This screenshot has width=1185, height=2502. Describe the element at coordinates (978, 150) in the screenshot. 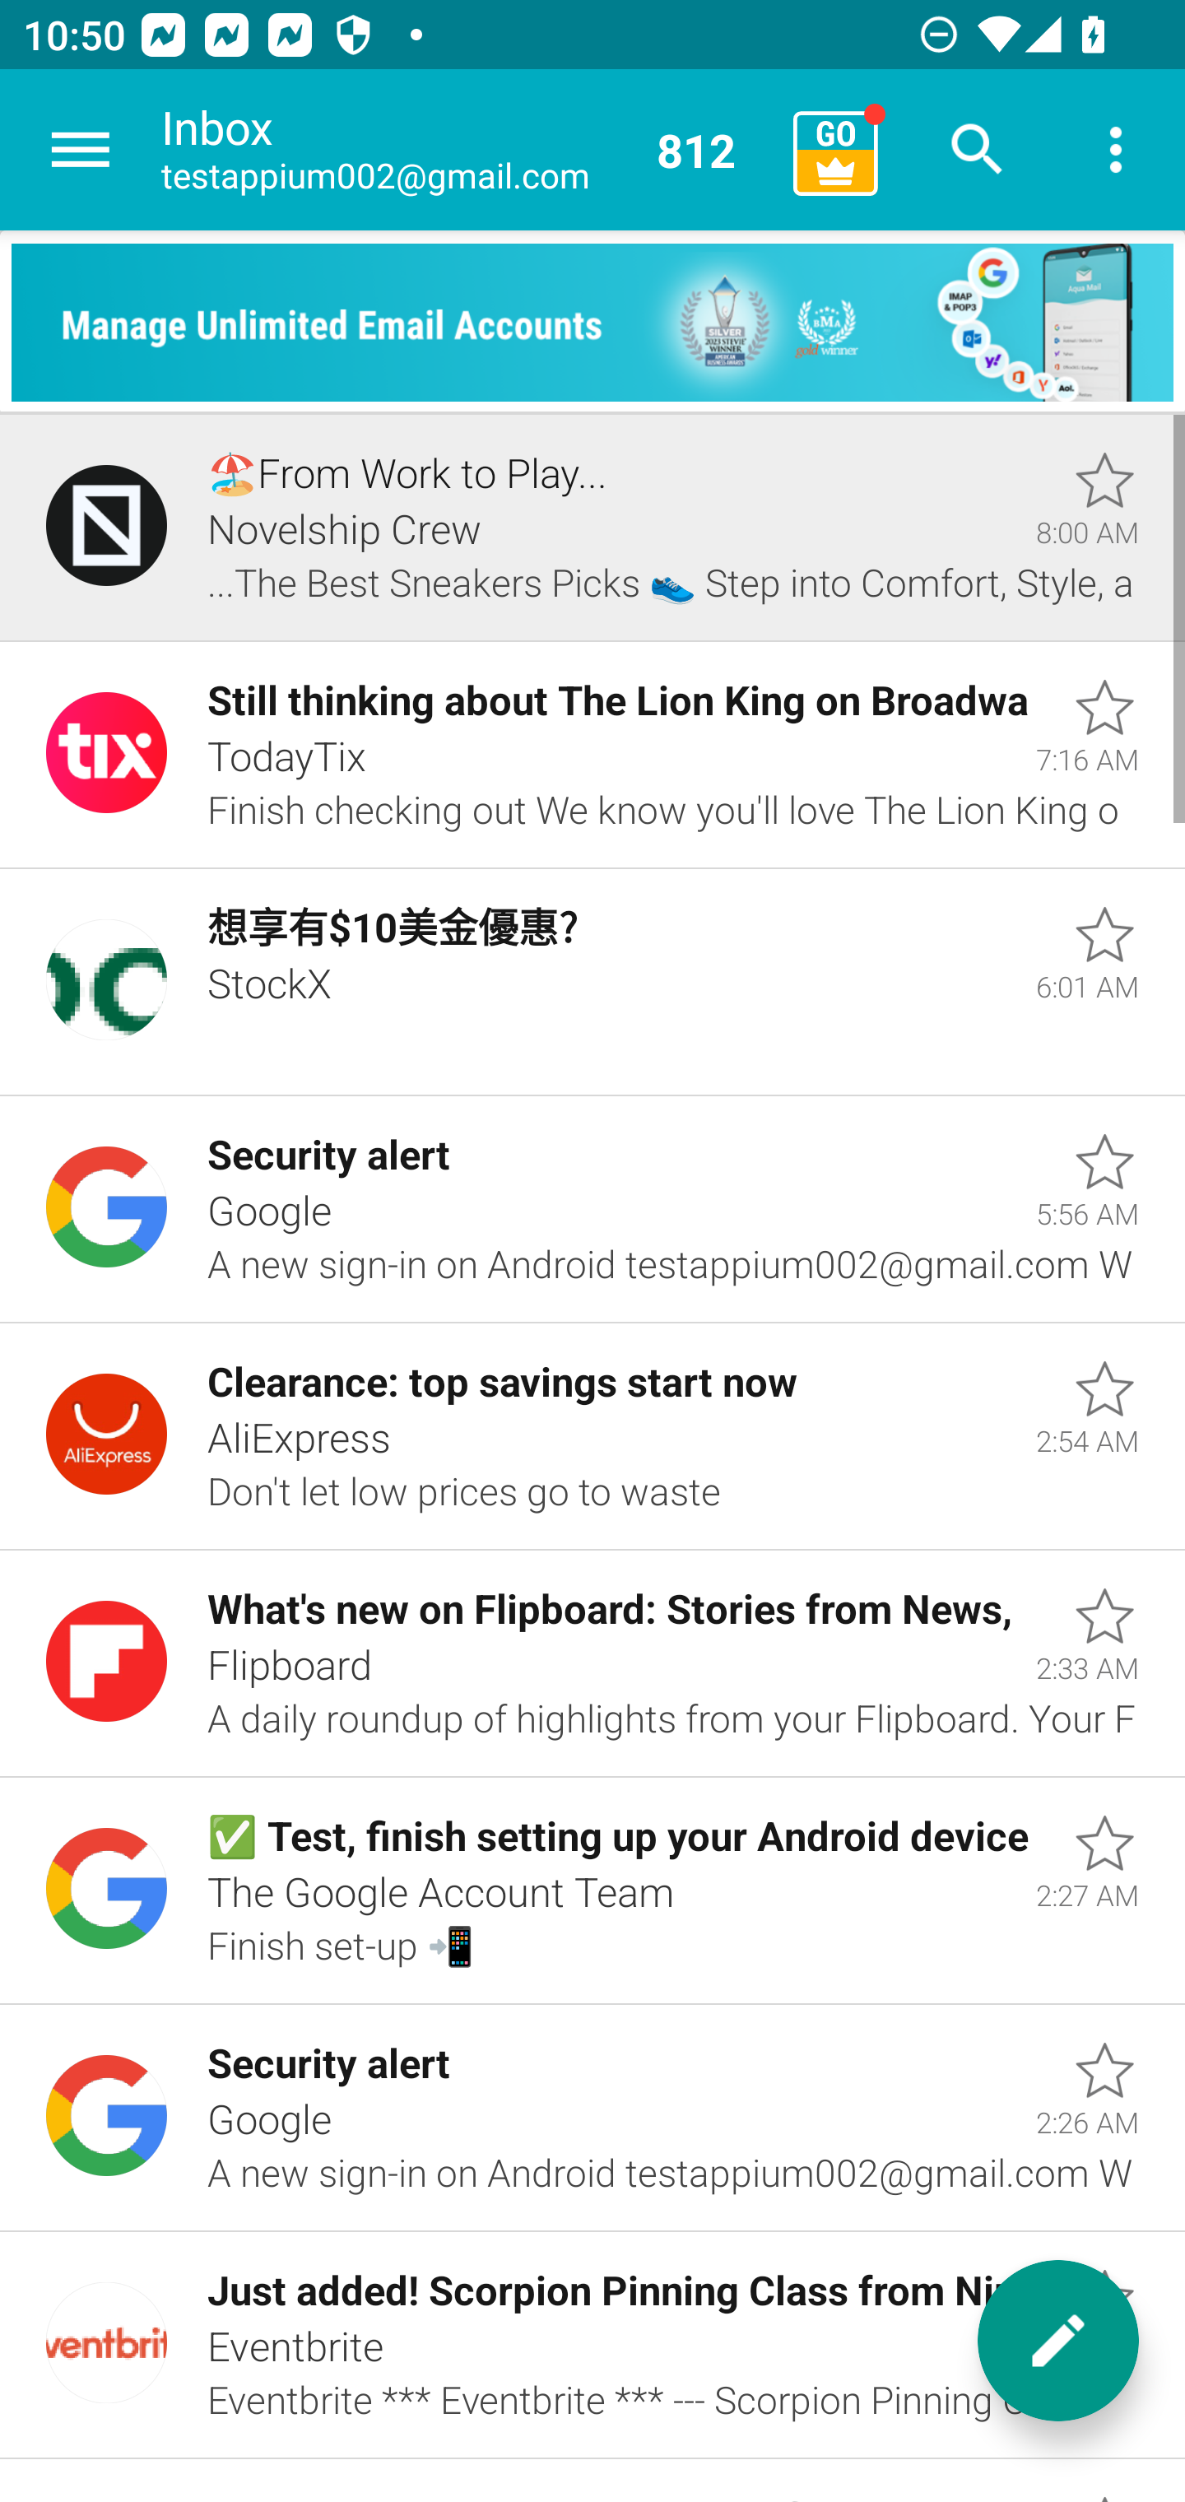

I see `Search` at that location.